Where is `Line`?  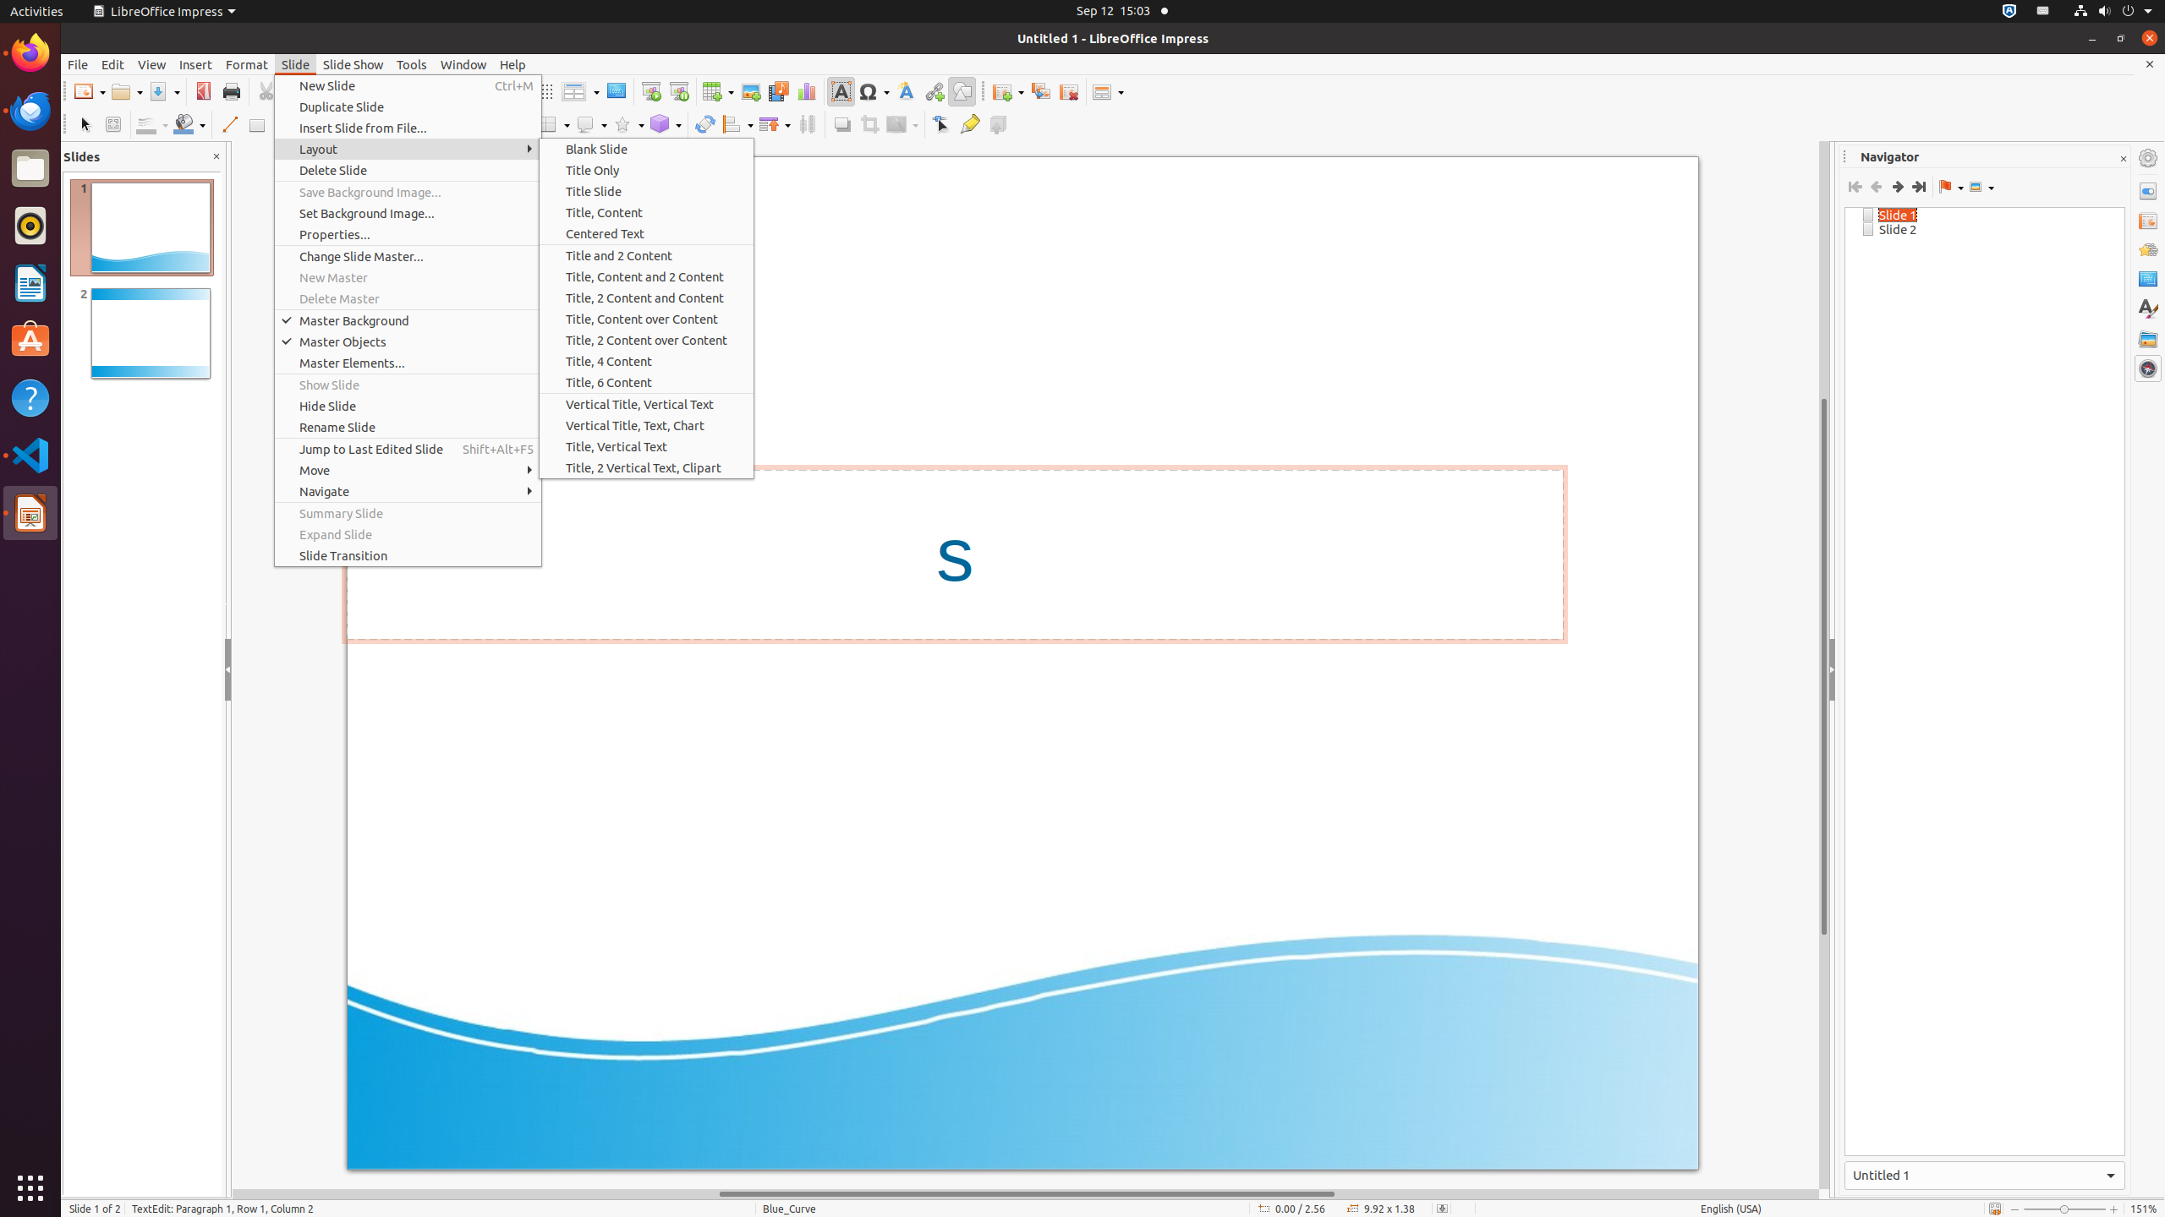 Line is located at coordinates (228, 125).